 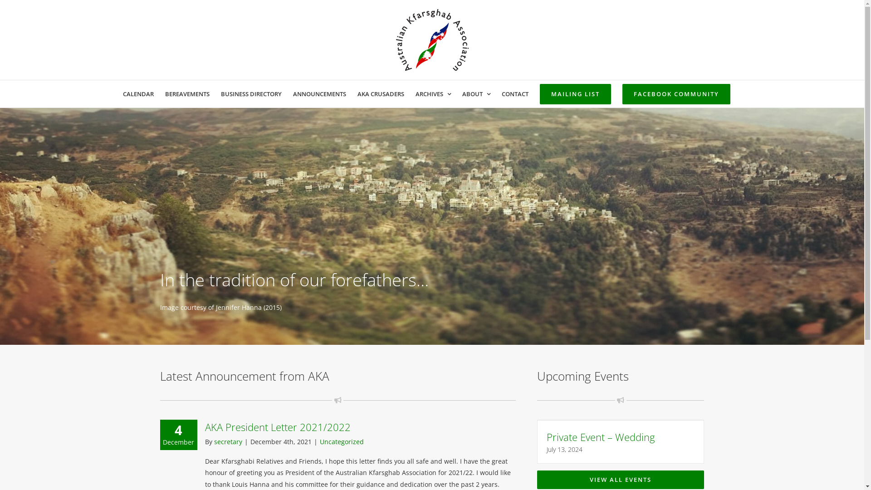 I want to click on BUSINESS DIRECTORY, so click(x=251, y=94).